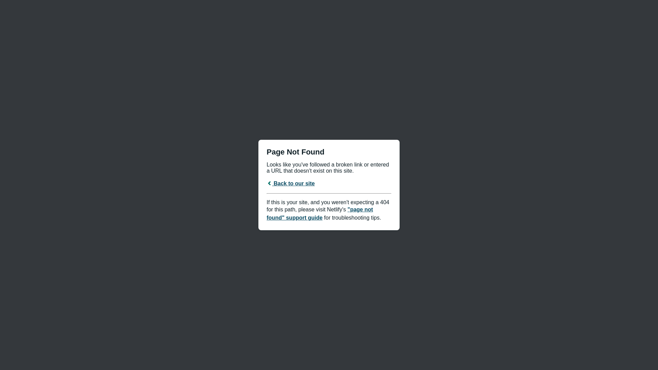 This screenshot has width=658, height=370. Describe the element at coordinates (291, 184) in the screenshot. I see `Back to our site` at that location.